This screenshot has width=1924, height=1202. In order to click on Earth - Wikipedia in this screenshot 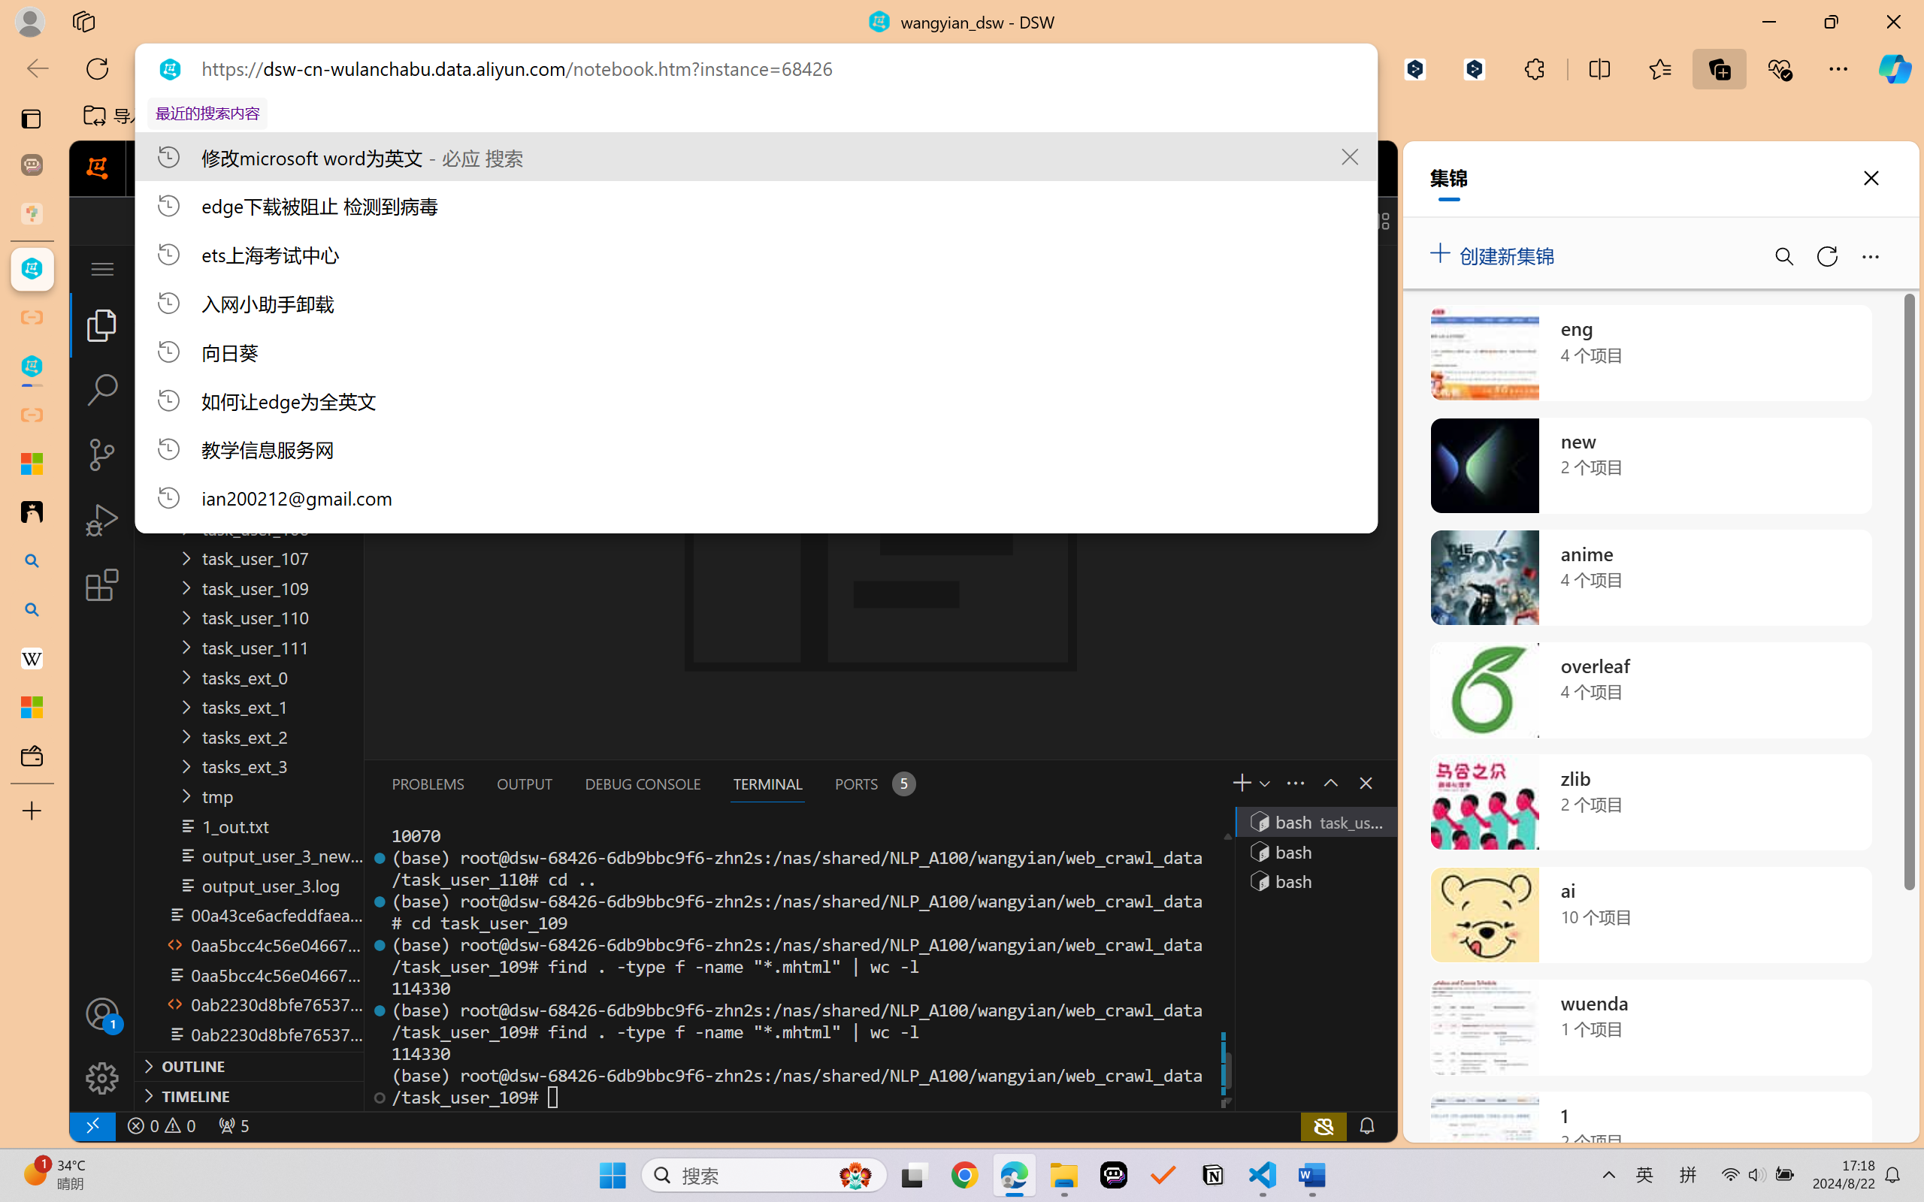, I will do `click(32, 658)`.